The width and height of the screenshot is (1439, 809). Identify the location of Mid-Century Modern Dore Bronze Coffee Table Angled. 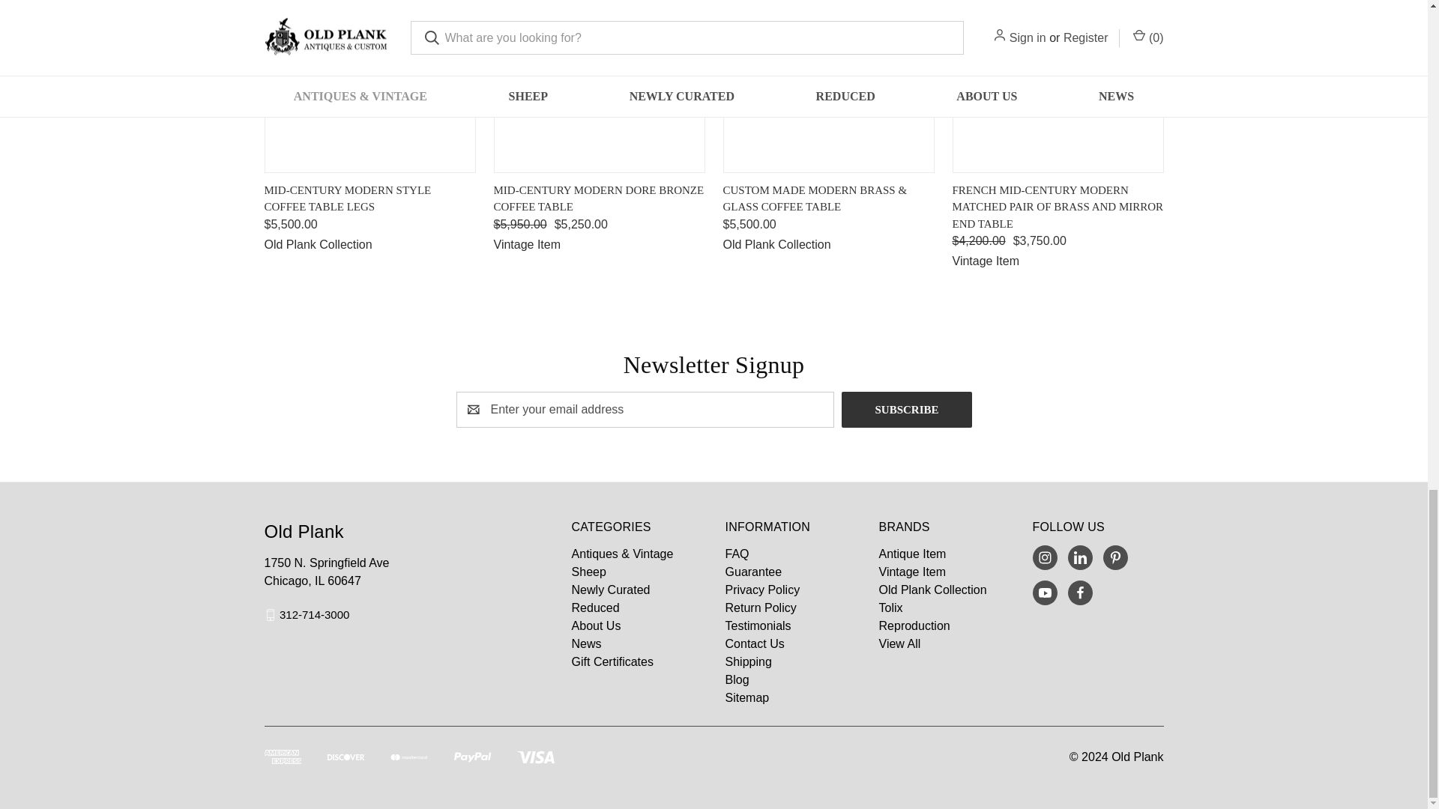
(599, 84).